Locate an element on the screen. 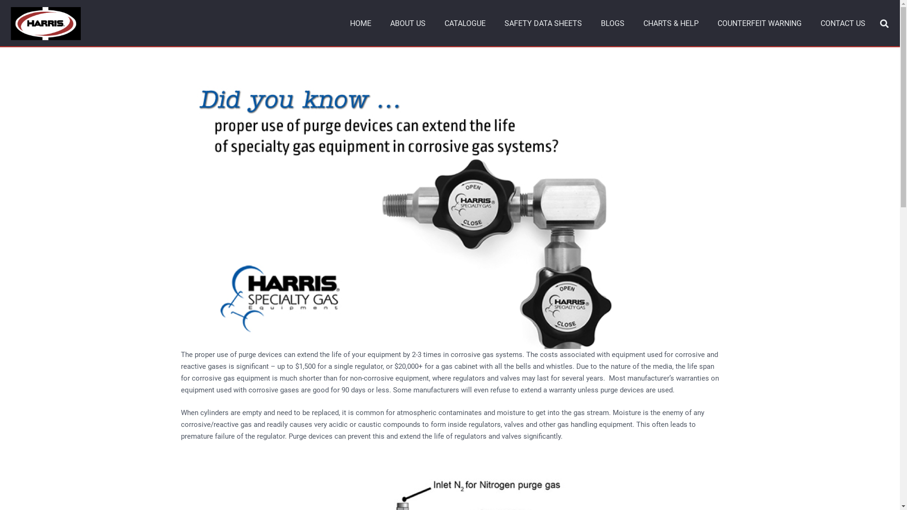 The height and width of the screenshot is (510, 907). CHARTS & HELP is located at coordinates (671, 24).